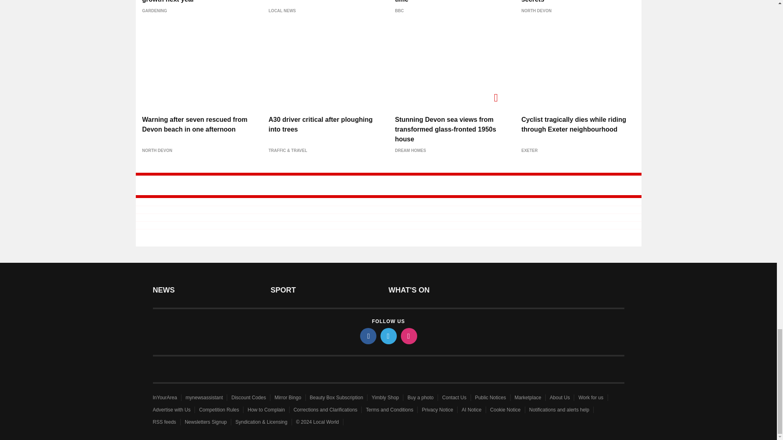  Describe the element at coordinates (408, 336) in the screenshot. I see `instagram` at that location.